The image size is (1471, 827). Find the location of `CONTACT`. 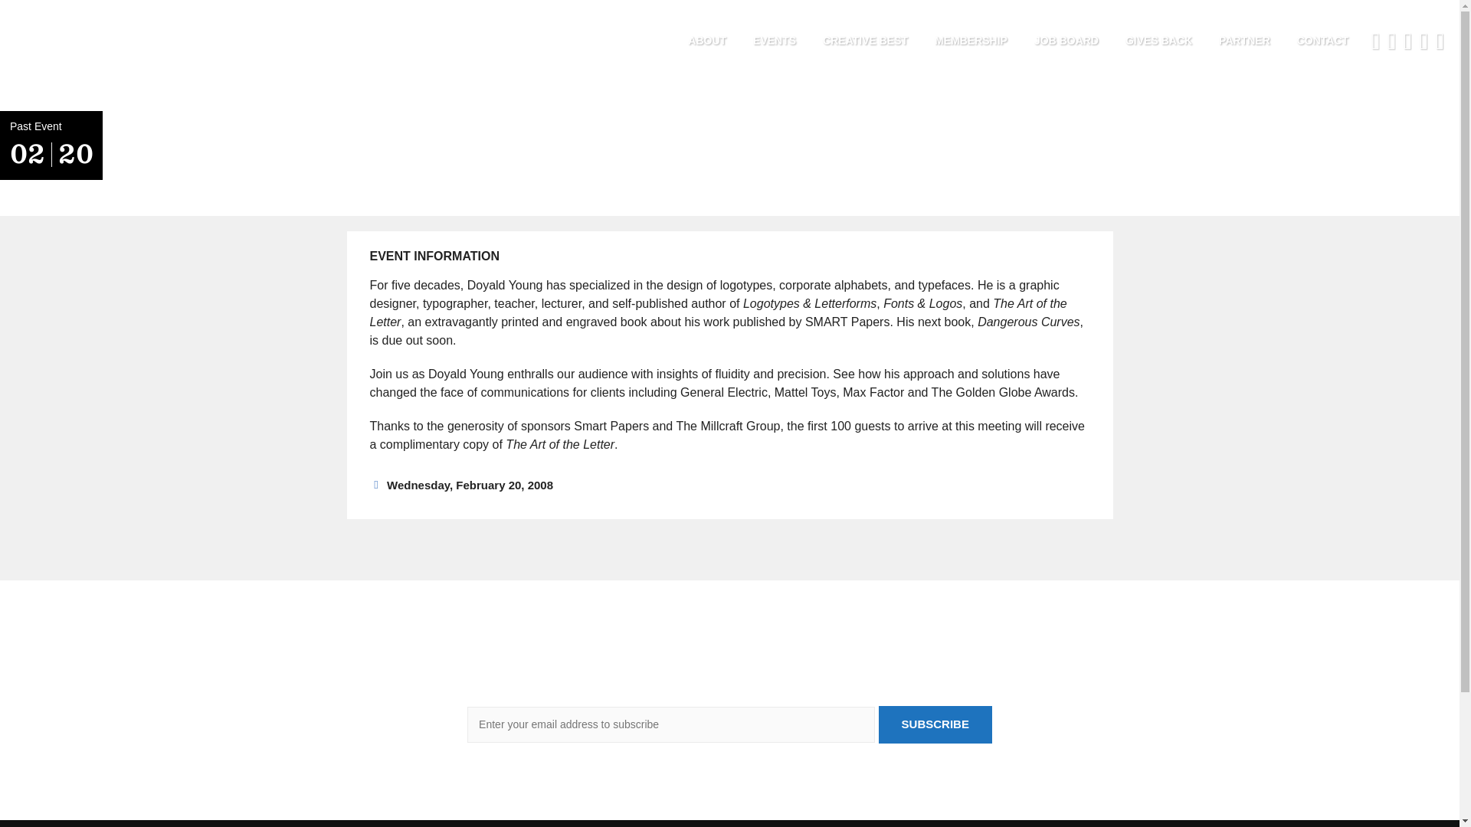

CONTACT is located at coordinates (1322, 41).